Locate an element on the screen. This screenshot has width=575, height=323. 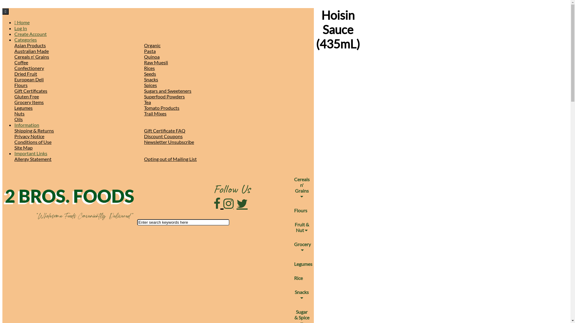
Cereals n' Grains is located at coordinates (32, 57).